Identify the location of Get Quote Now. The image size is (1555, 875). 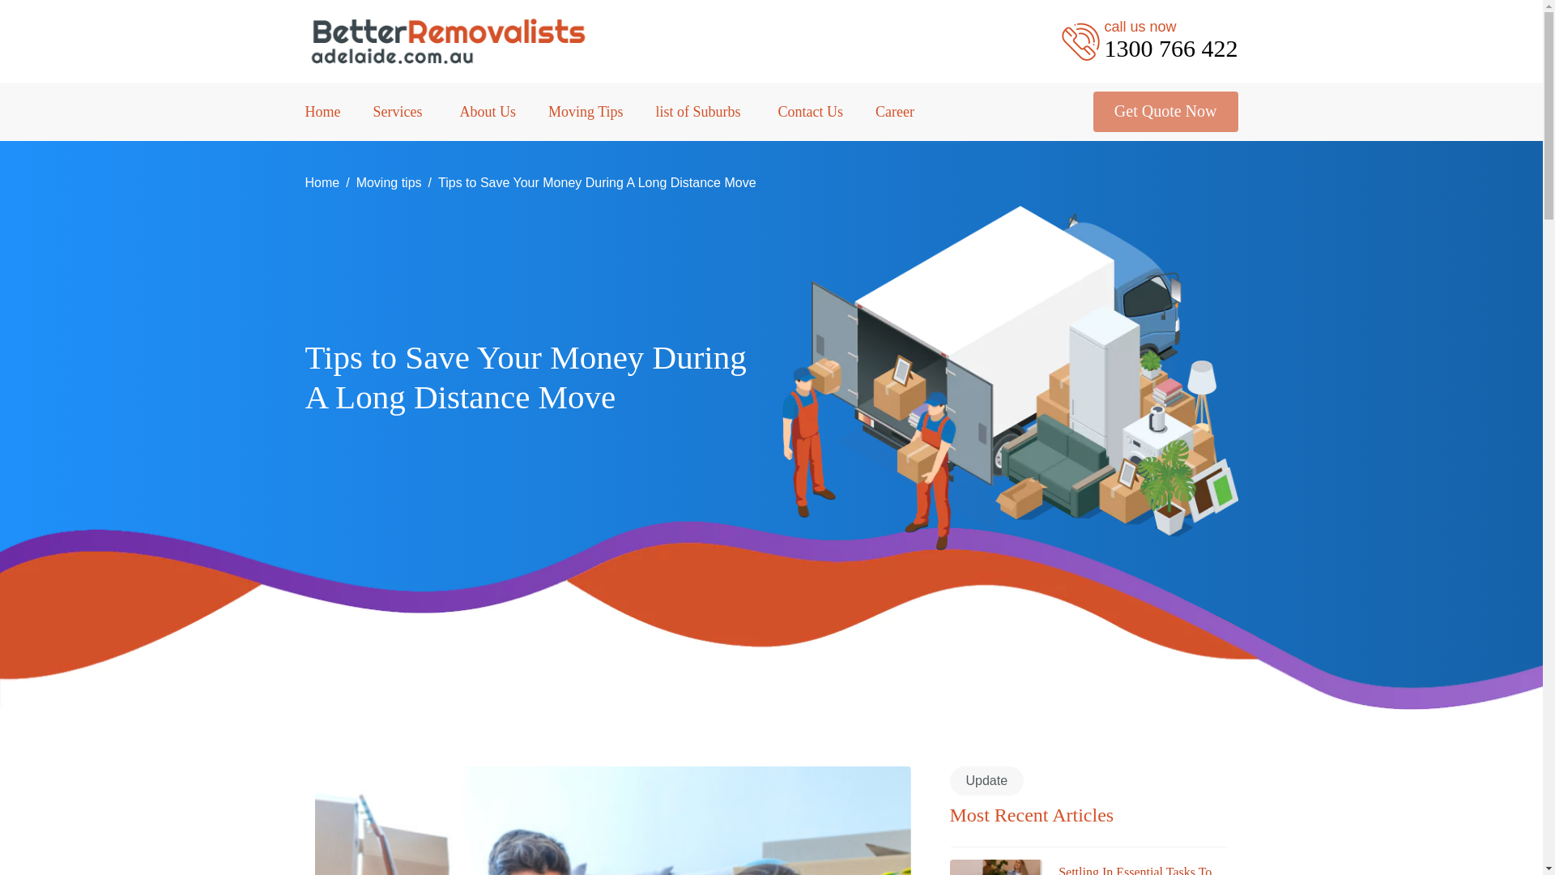
(1148, 41).